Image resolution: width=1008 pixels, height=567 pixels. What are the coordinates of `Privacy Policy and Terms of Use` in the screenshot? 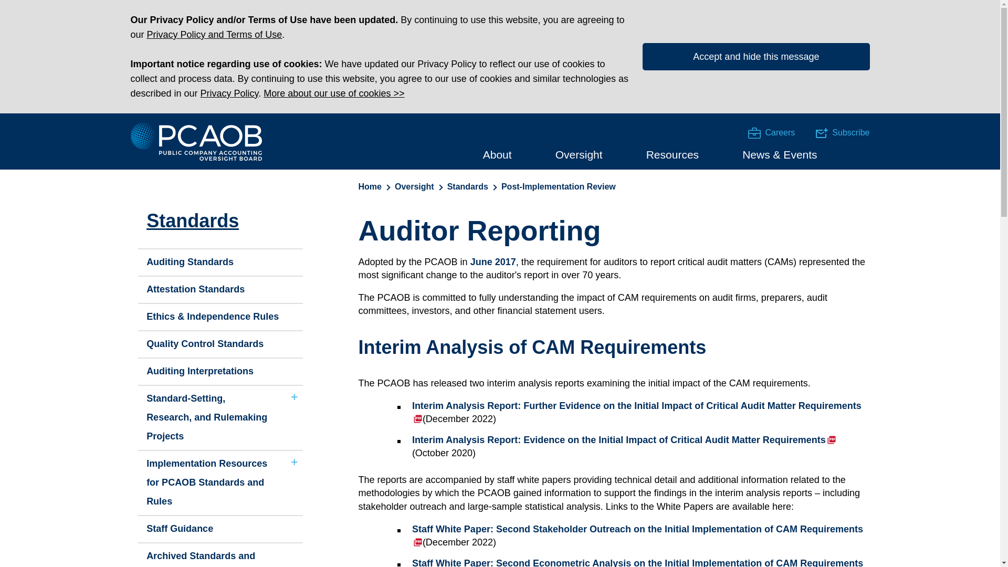 It's located at (214, 35).